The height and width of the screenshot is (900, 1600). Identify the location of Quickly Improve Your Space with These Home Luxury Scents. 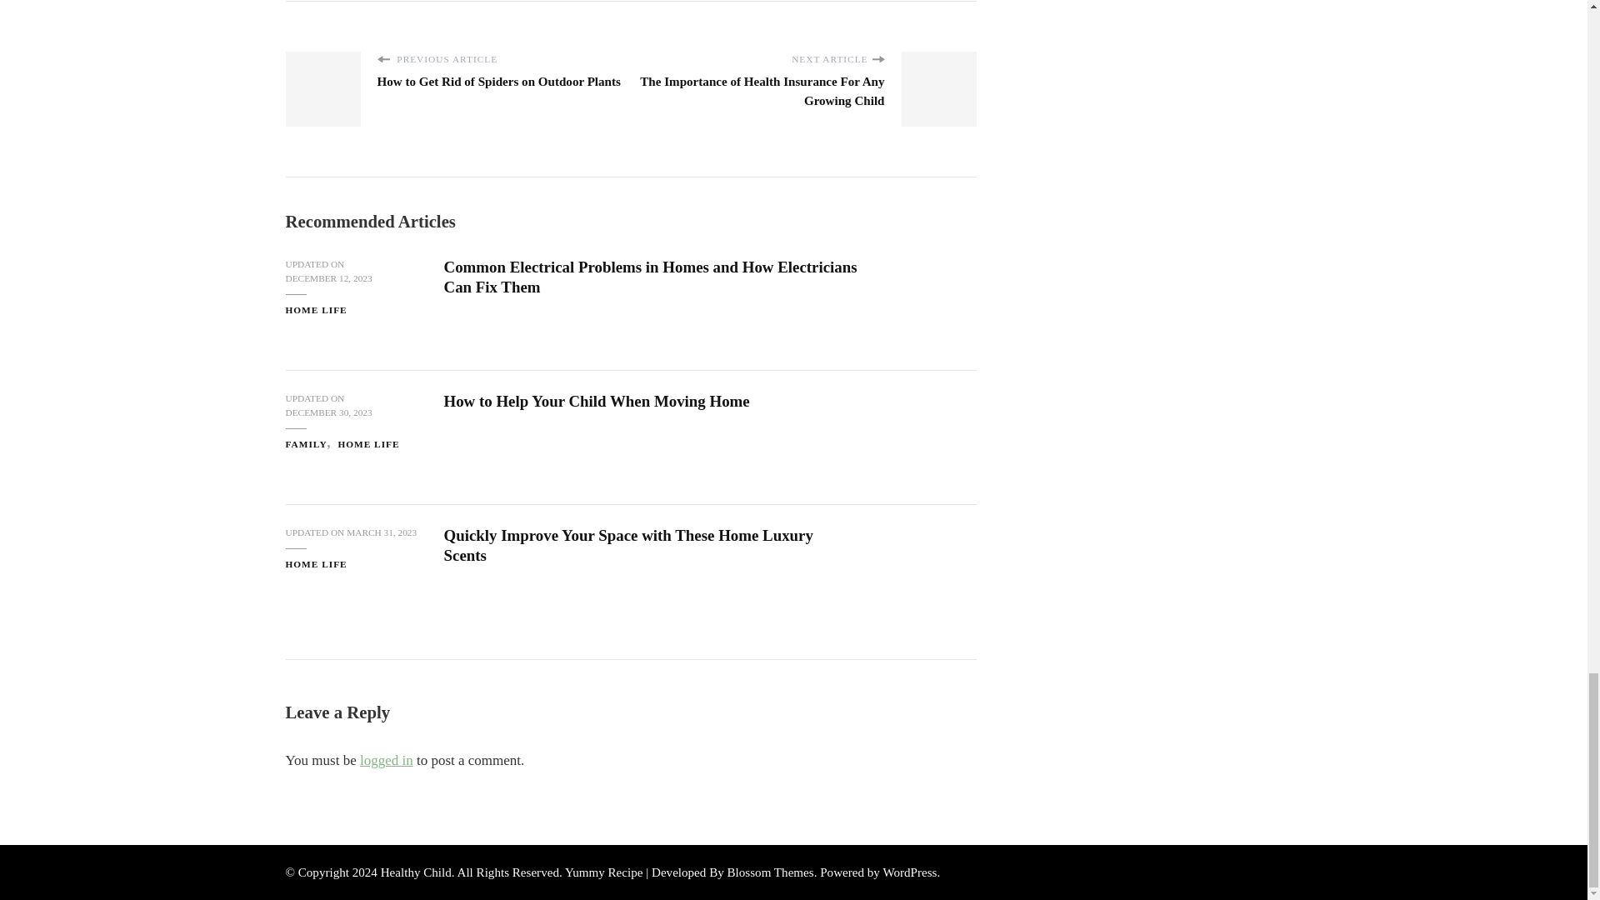
(627, 545).